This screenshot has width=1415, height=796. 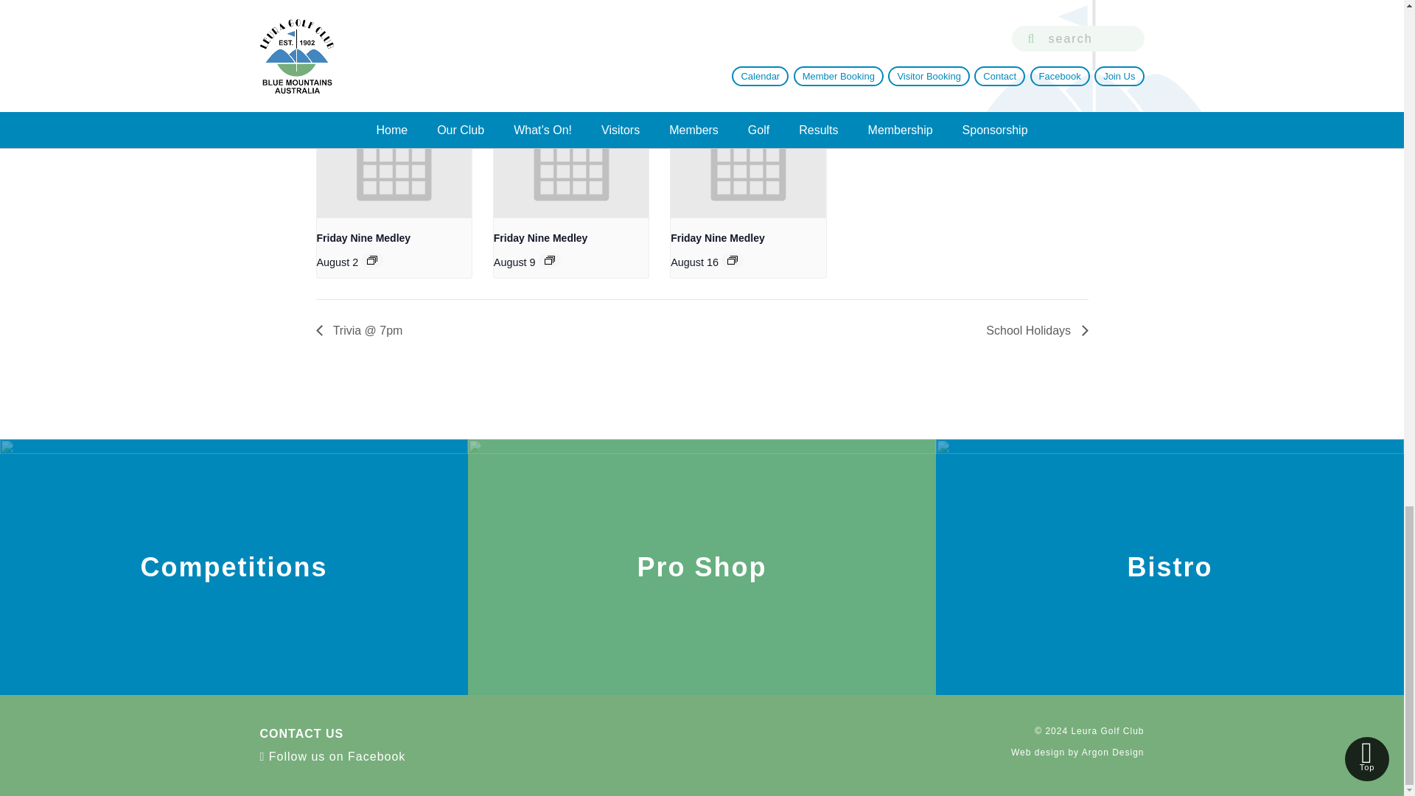 I want to click on Event Series, so click(x=371, y=259).